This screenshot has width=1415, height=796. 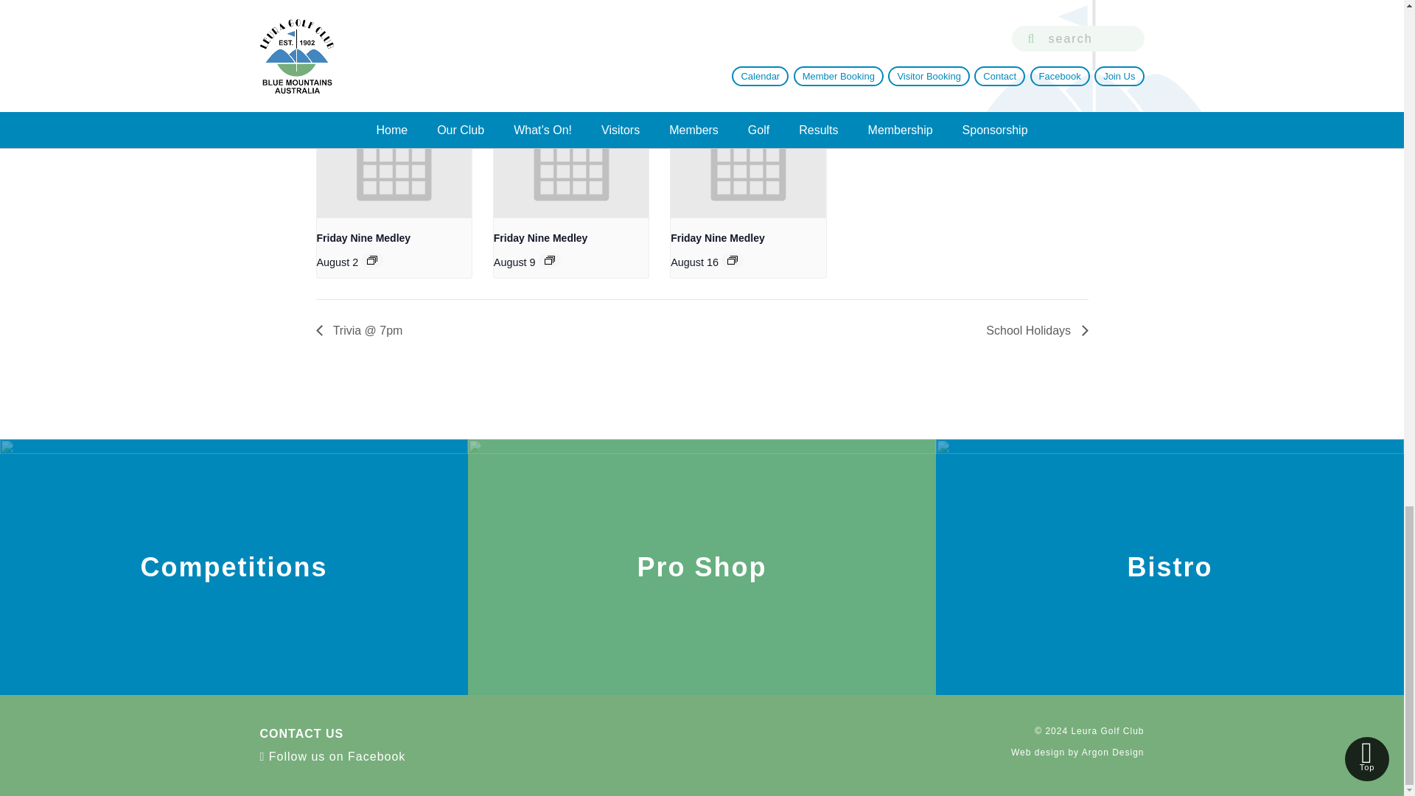 I want to click on Event Series, so click(x=371, y=259).